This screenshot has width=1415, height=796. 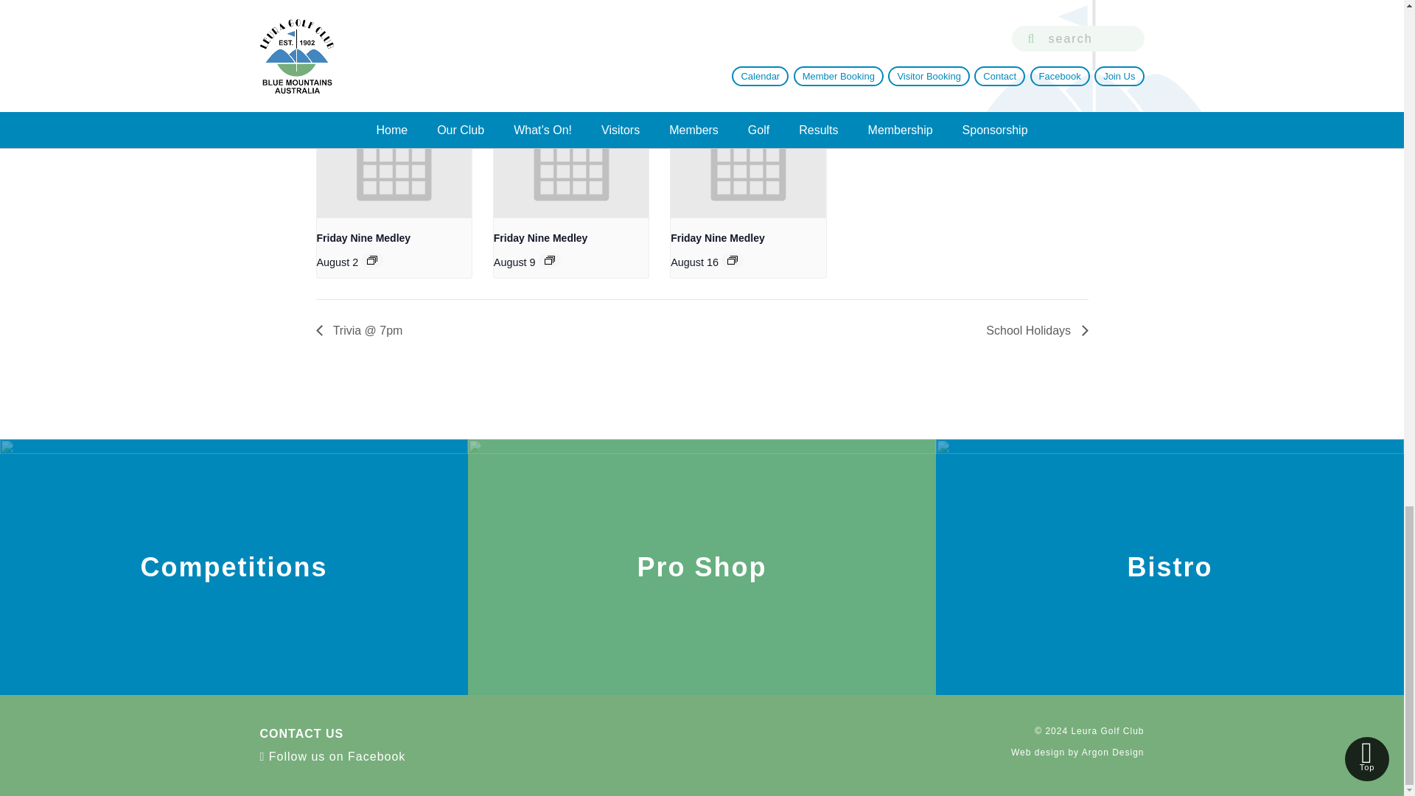 I want to click on Event Series, so click(x=371, y=259).